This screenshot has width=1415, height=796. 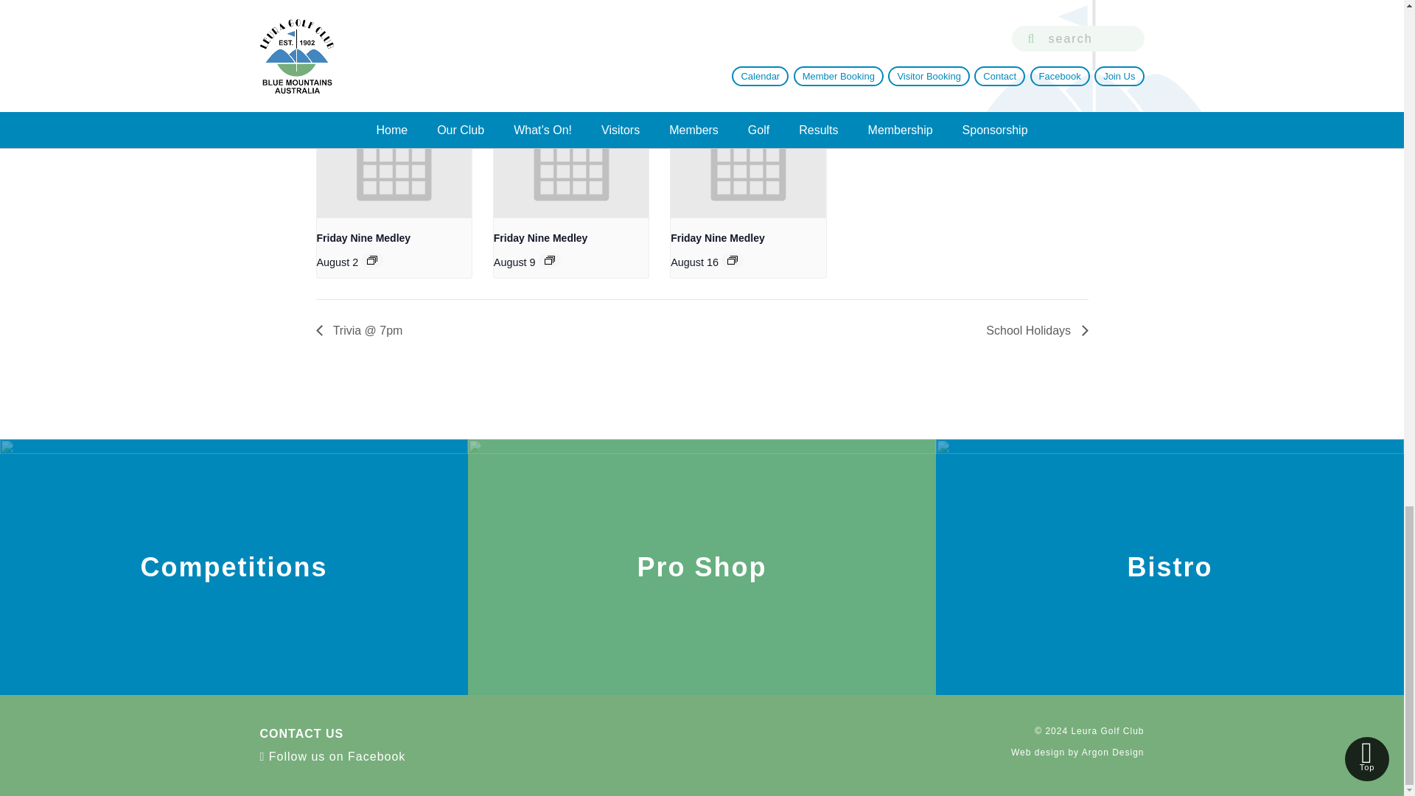 I want to click on Event Series, so click(x=371, y=259).